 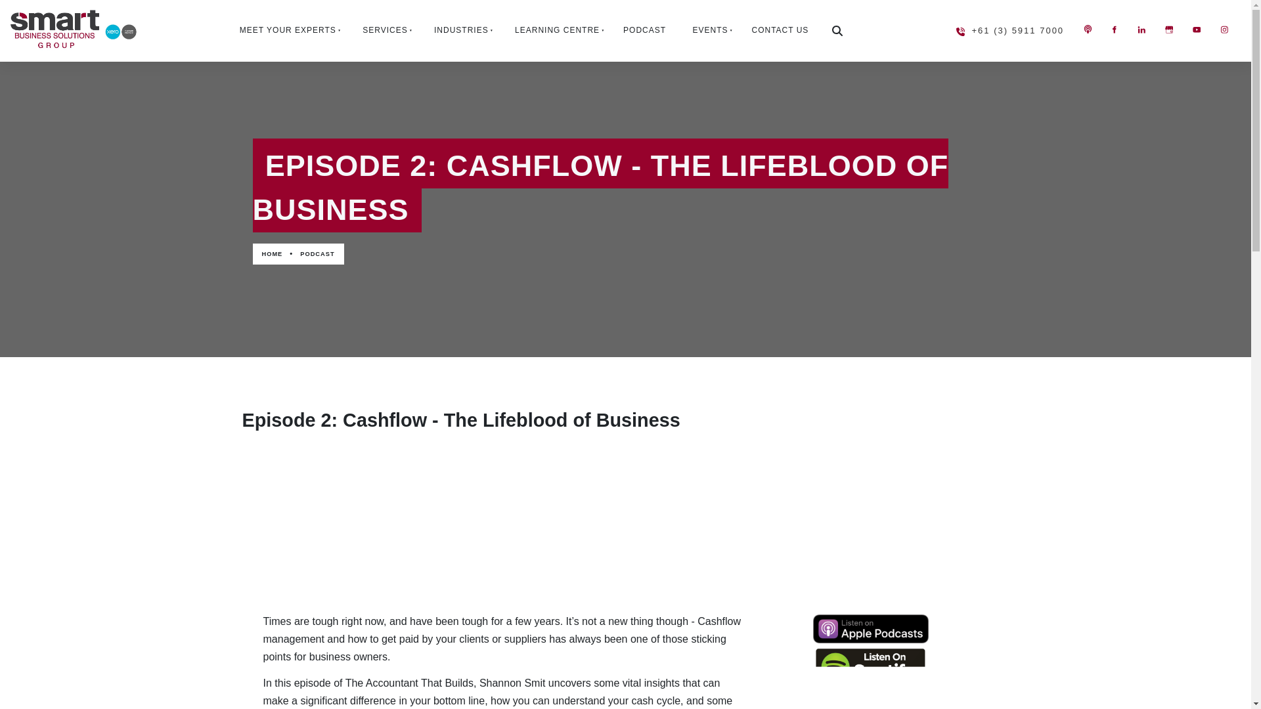 I want to click on Google My Business, so click(x=1169, y=29).